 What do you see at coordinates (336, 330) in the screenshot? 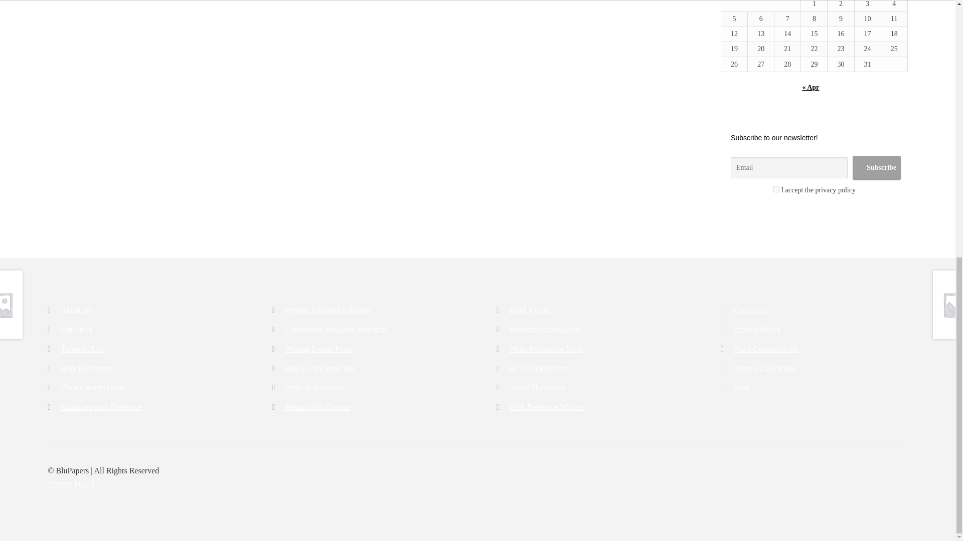
I see `Conducting Scholarly Research` at bounding box center [336, 330].